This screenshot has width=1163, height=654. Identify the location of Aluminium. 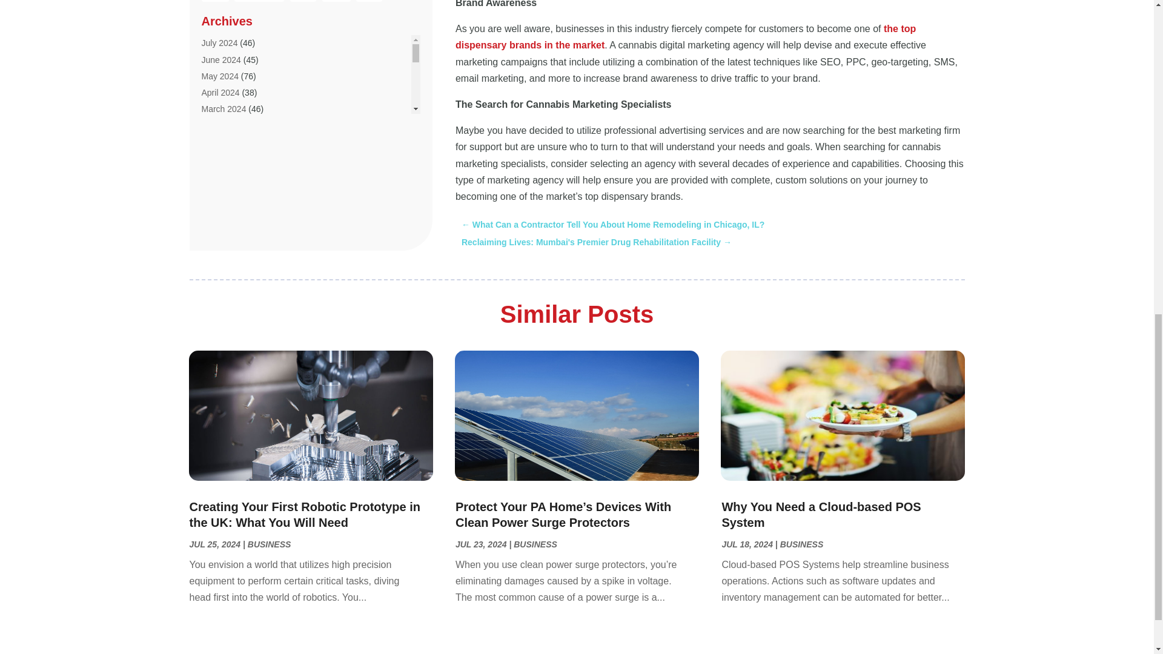
(220, 227).